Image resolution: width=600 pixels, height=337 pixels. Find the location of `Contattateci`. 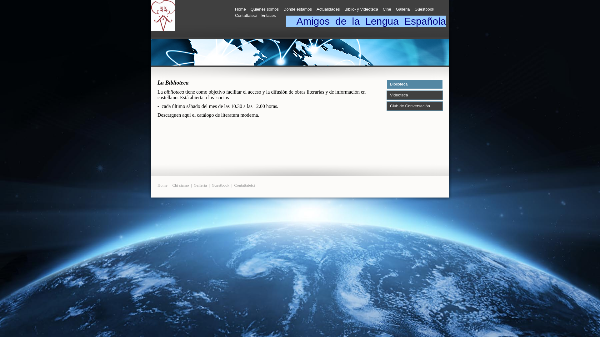

Contattateci is located at coordinates (246, 16).